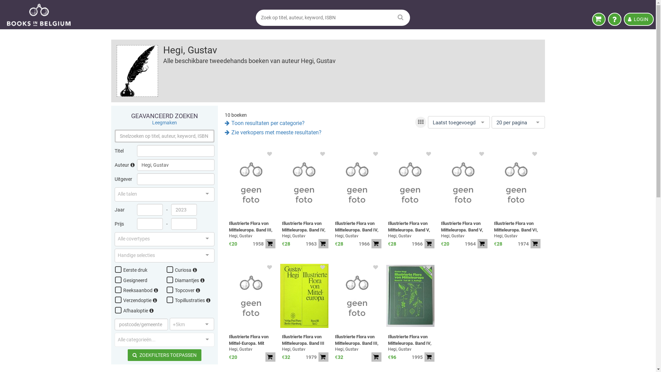 This screenshot has width=661, height=372. Describe the element at coordinates (252, 236) in the screenshot. I see `Hegi, Gustav` at that location.